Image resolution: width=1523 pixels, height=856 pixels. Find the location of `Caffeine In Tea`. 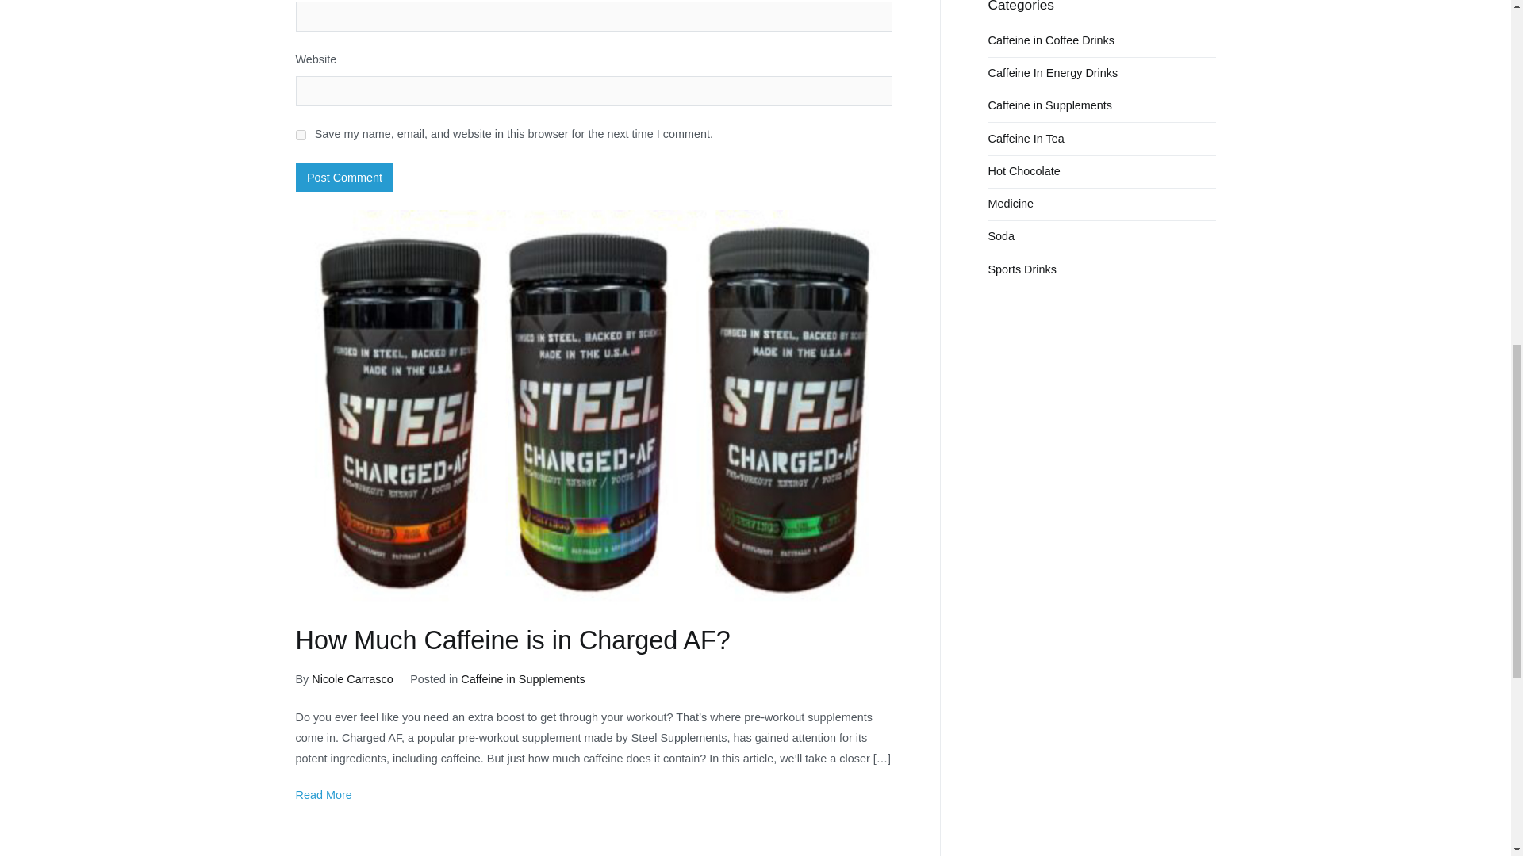

Caffeine In Tea is located at coordinates (1026, 139).